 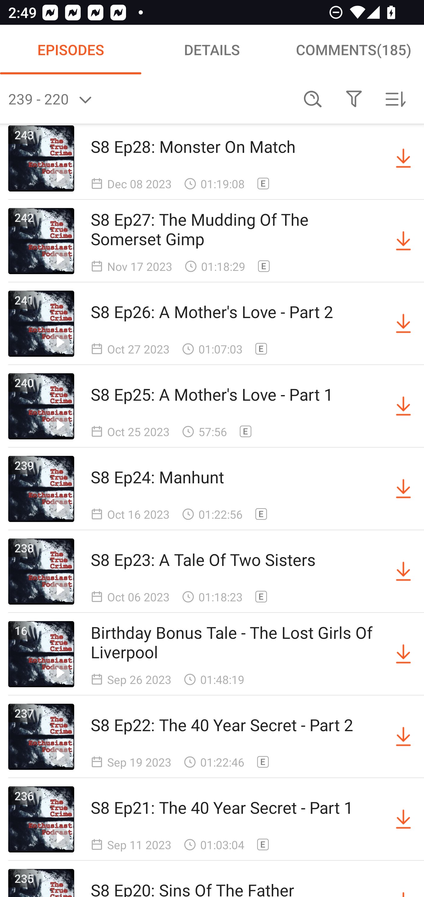 I want to click on 239 - 220 , so click(x=150, y=99).